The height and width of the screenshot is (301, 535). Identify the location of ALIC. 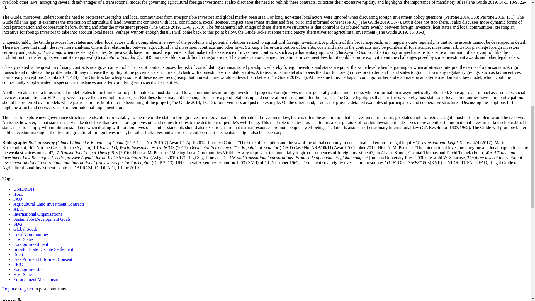
(18, 209).